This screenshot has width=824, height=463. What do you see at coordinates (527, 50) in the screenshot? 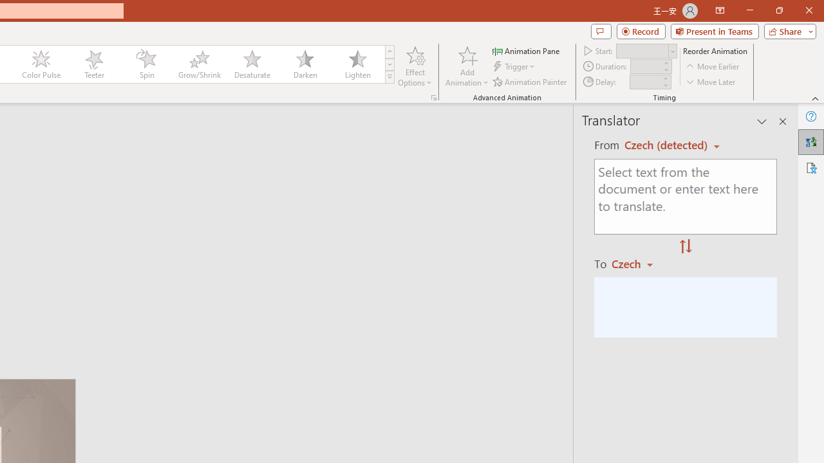
I see `Animation Pane` at bounding box center [527, 50].